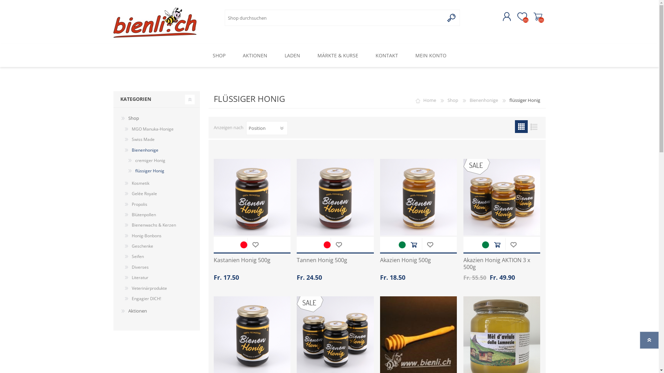 Image resolution: width=664 pixels, height=373 pixels. Describe the element at coordinates (137, 278) in the screenshot. I see `Literatur` at that location.